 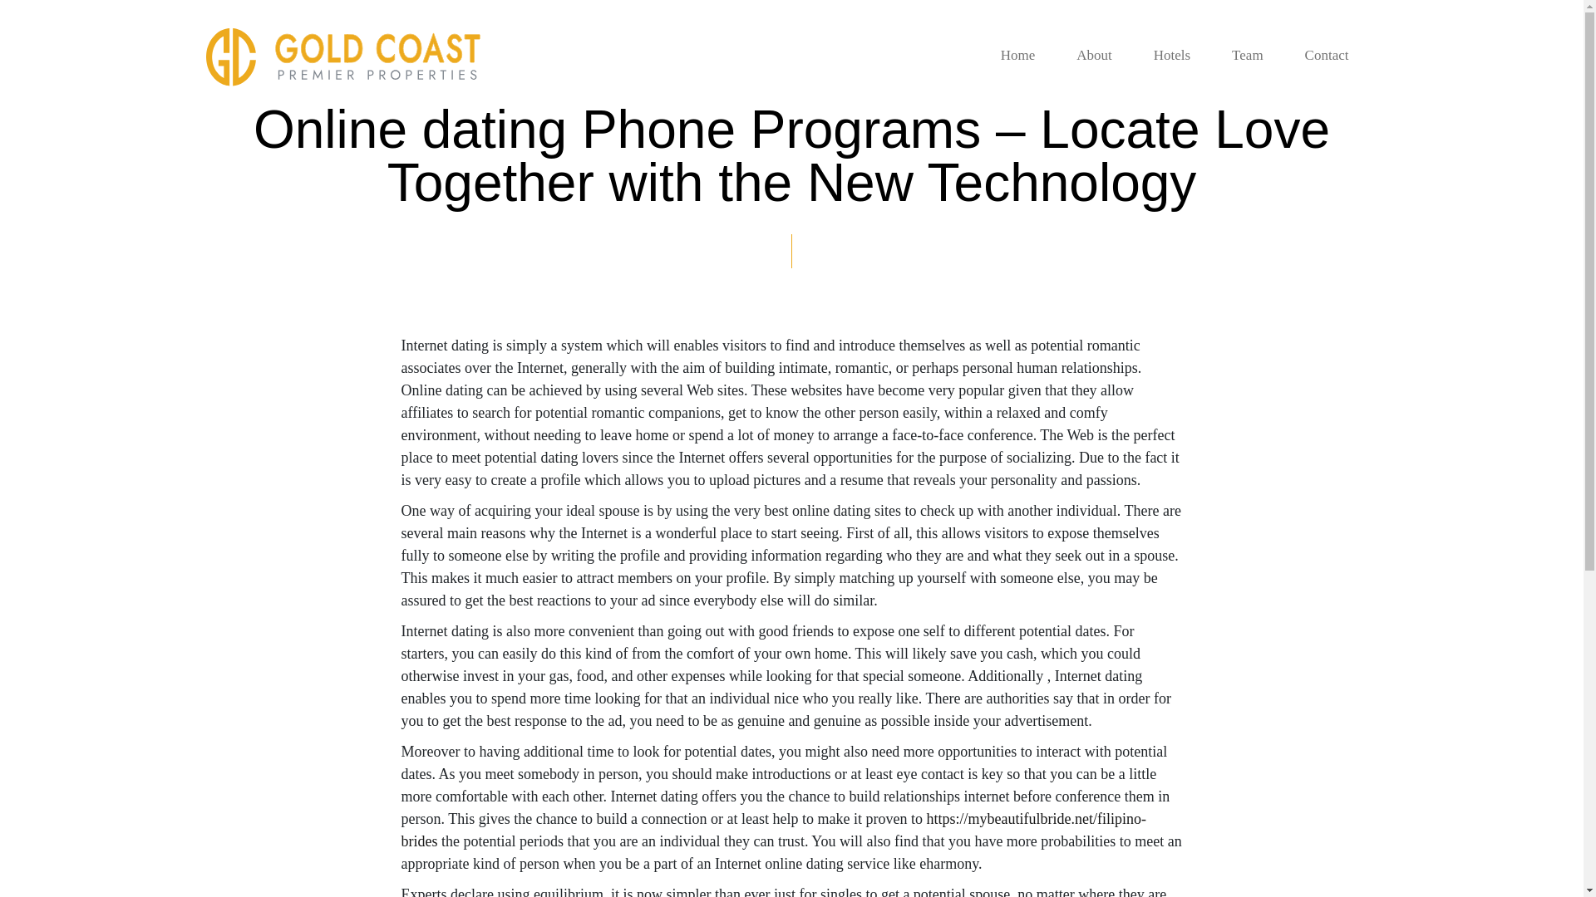 What do you see at coordinates (1327, 56) in the screenshot?
I see `Contact` at bounding box center [1327, 56].